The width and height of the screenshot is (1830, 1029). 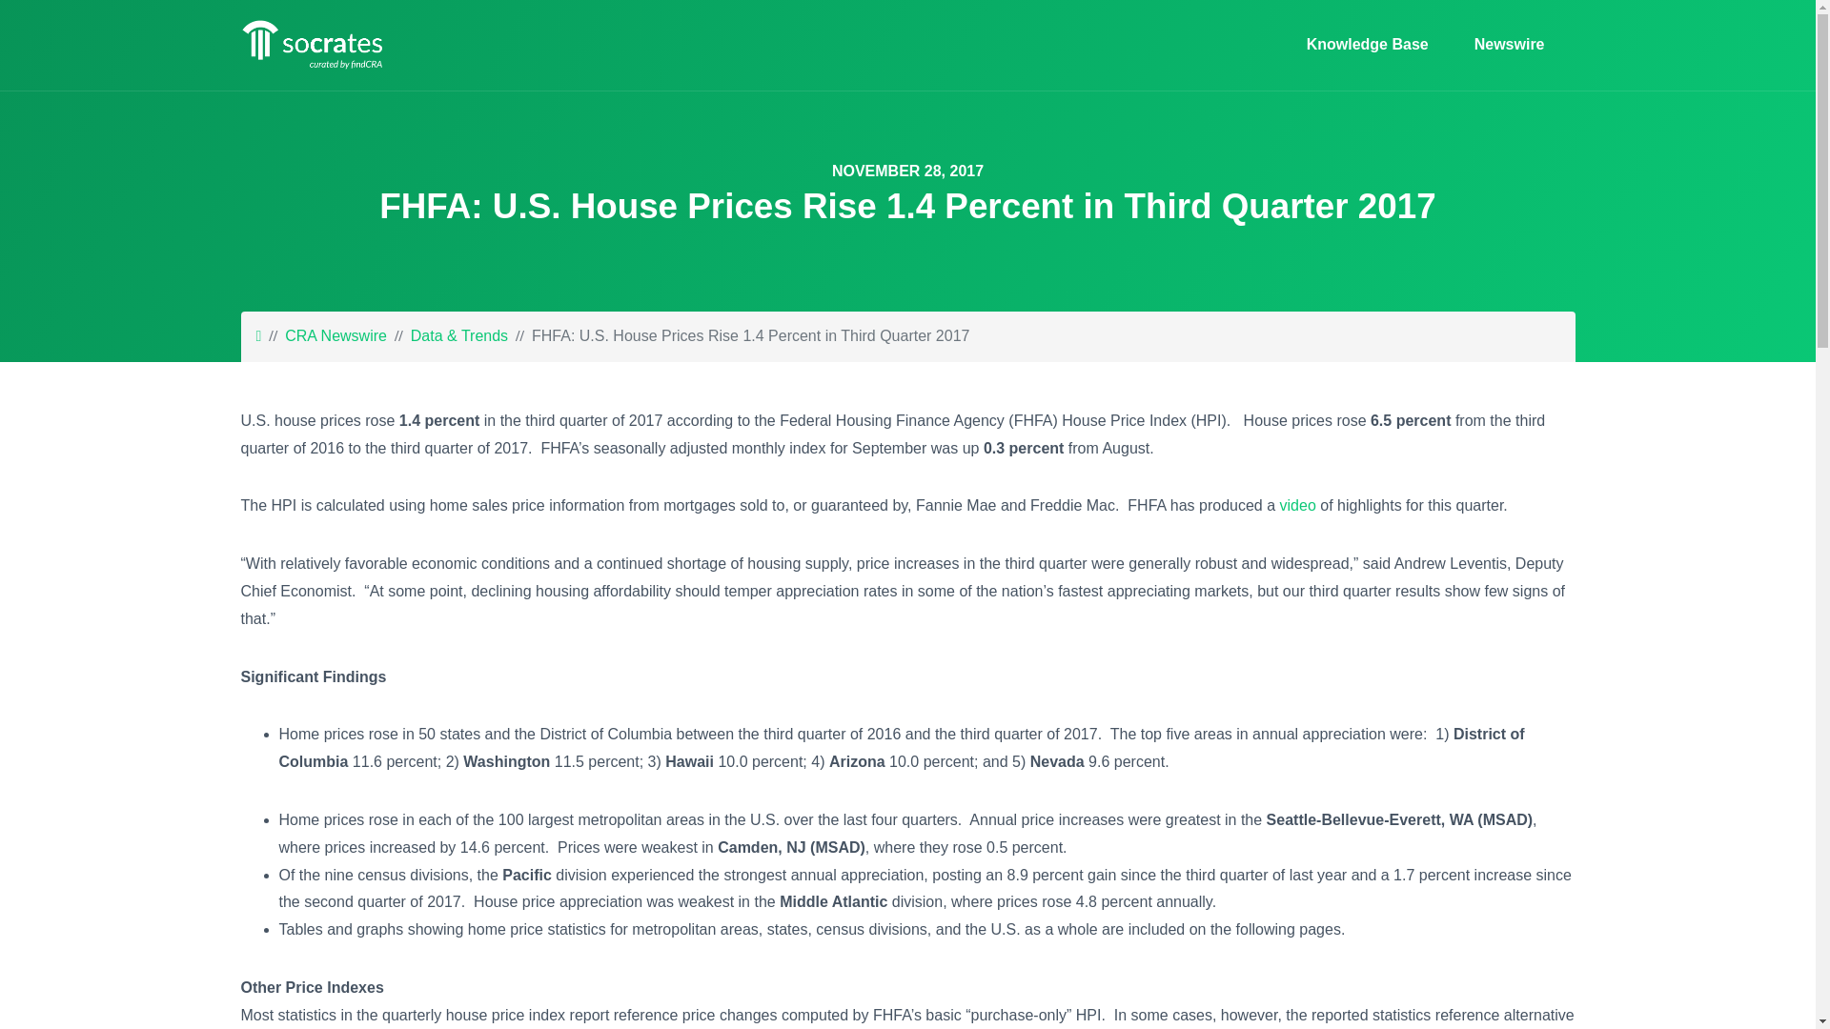 What do you see at coordinates (1297, 505) in the screenshot?
I see `video` at bounding box center [1297, 505].